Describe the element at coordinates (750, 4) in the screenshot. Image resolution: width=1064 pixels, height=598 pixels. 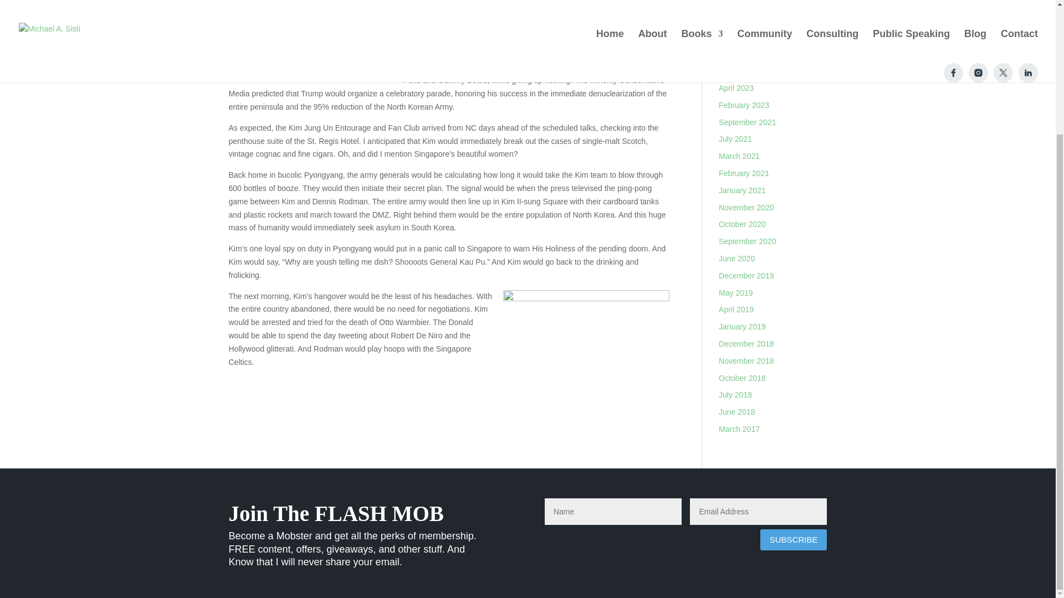
I see `Mental Toughness` at that location.